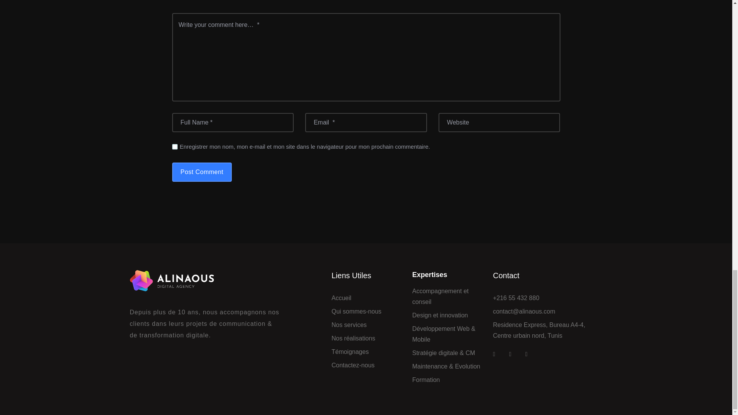  Describe the element at coordinates (440, 315) in the screenshot. I see `Design et innovation` at that location.